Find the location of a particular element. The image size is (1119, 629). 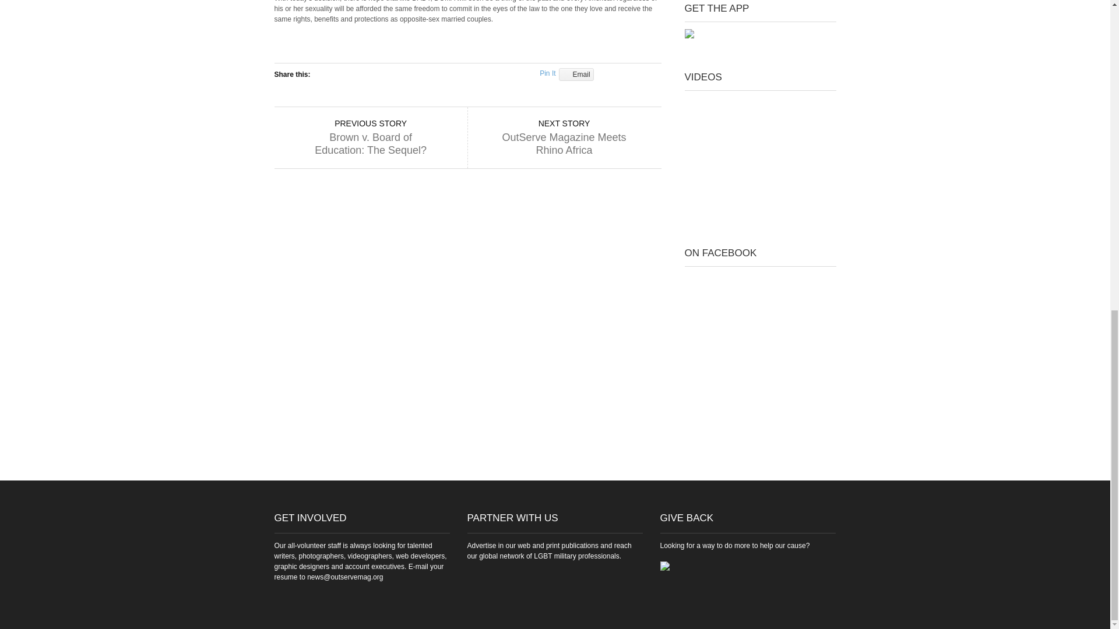

Click to email this to a friend is located at coordinates (576, 75).